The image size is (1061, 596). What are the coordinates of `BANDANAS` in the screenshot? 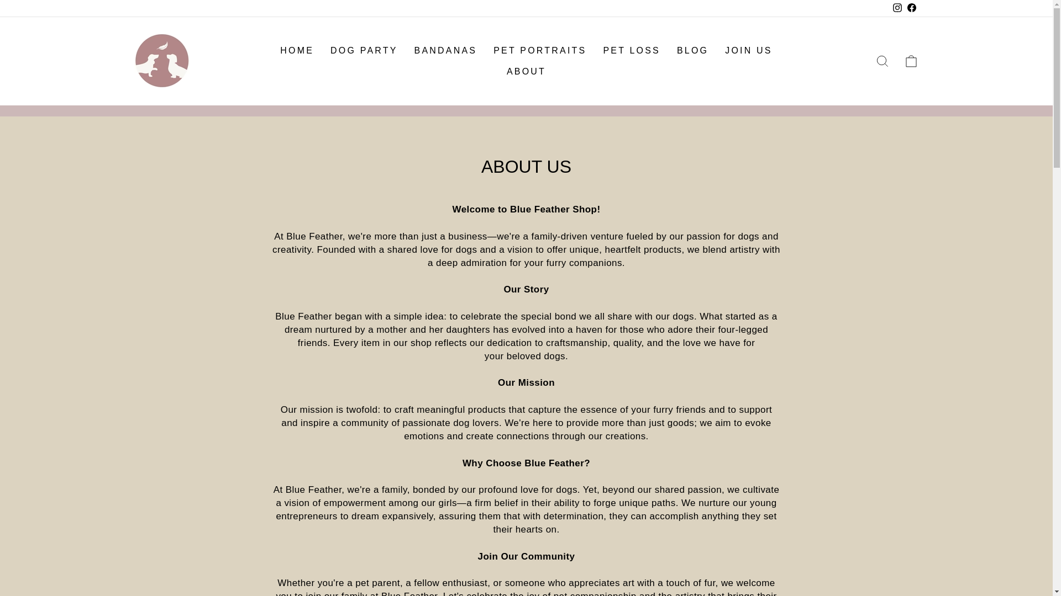 It's located at (446, 51).